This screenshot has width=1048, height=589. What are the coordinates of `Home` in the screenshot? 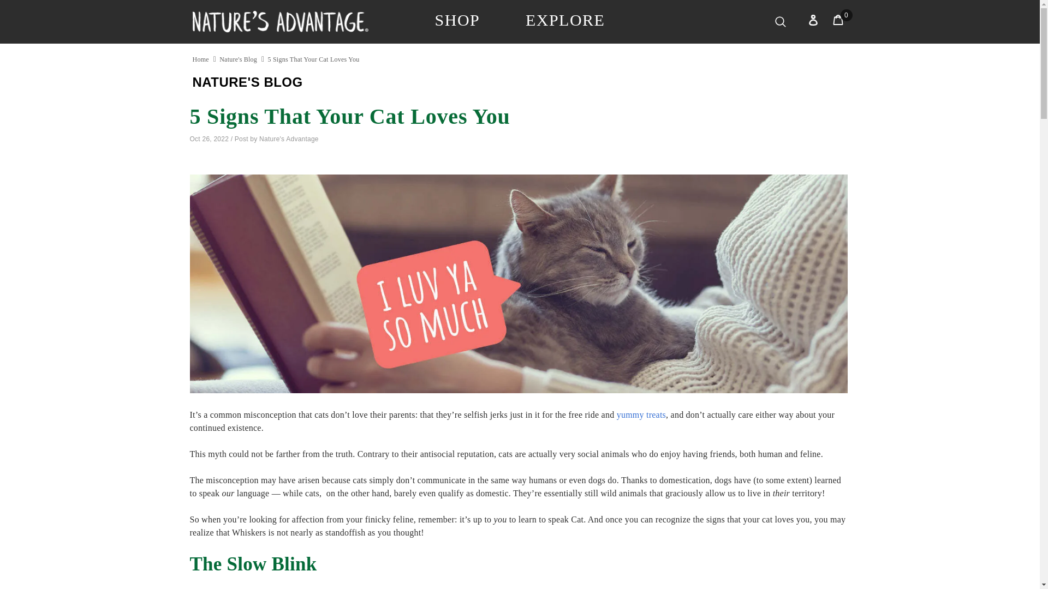 It's located at (200, 59).